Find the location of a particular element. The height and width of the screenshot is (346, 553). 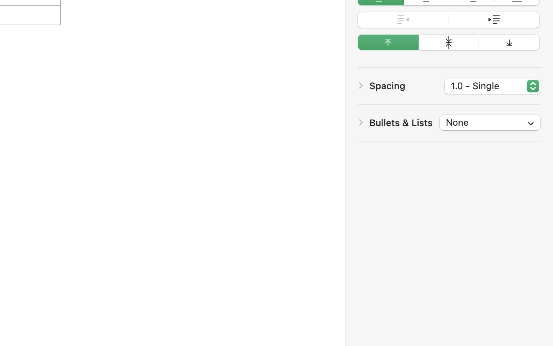

Spacing is located at coordinates (387, 85).